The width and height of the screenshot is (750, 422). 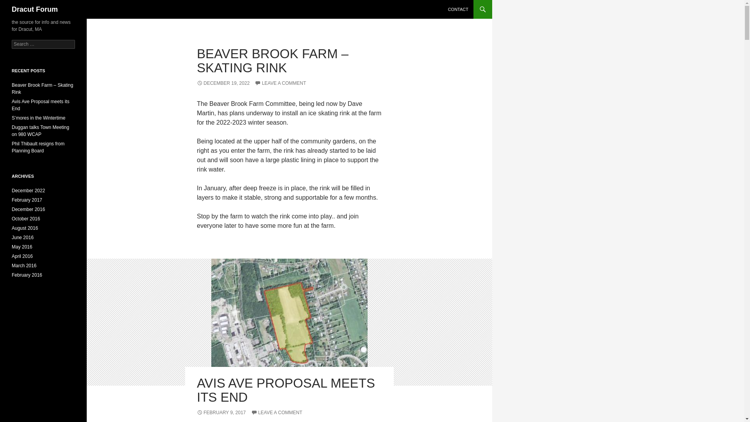 I want to click on FEBRUARY 9, 2017, so click(x=221, y=412).